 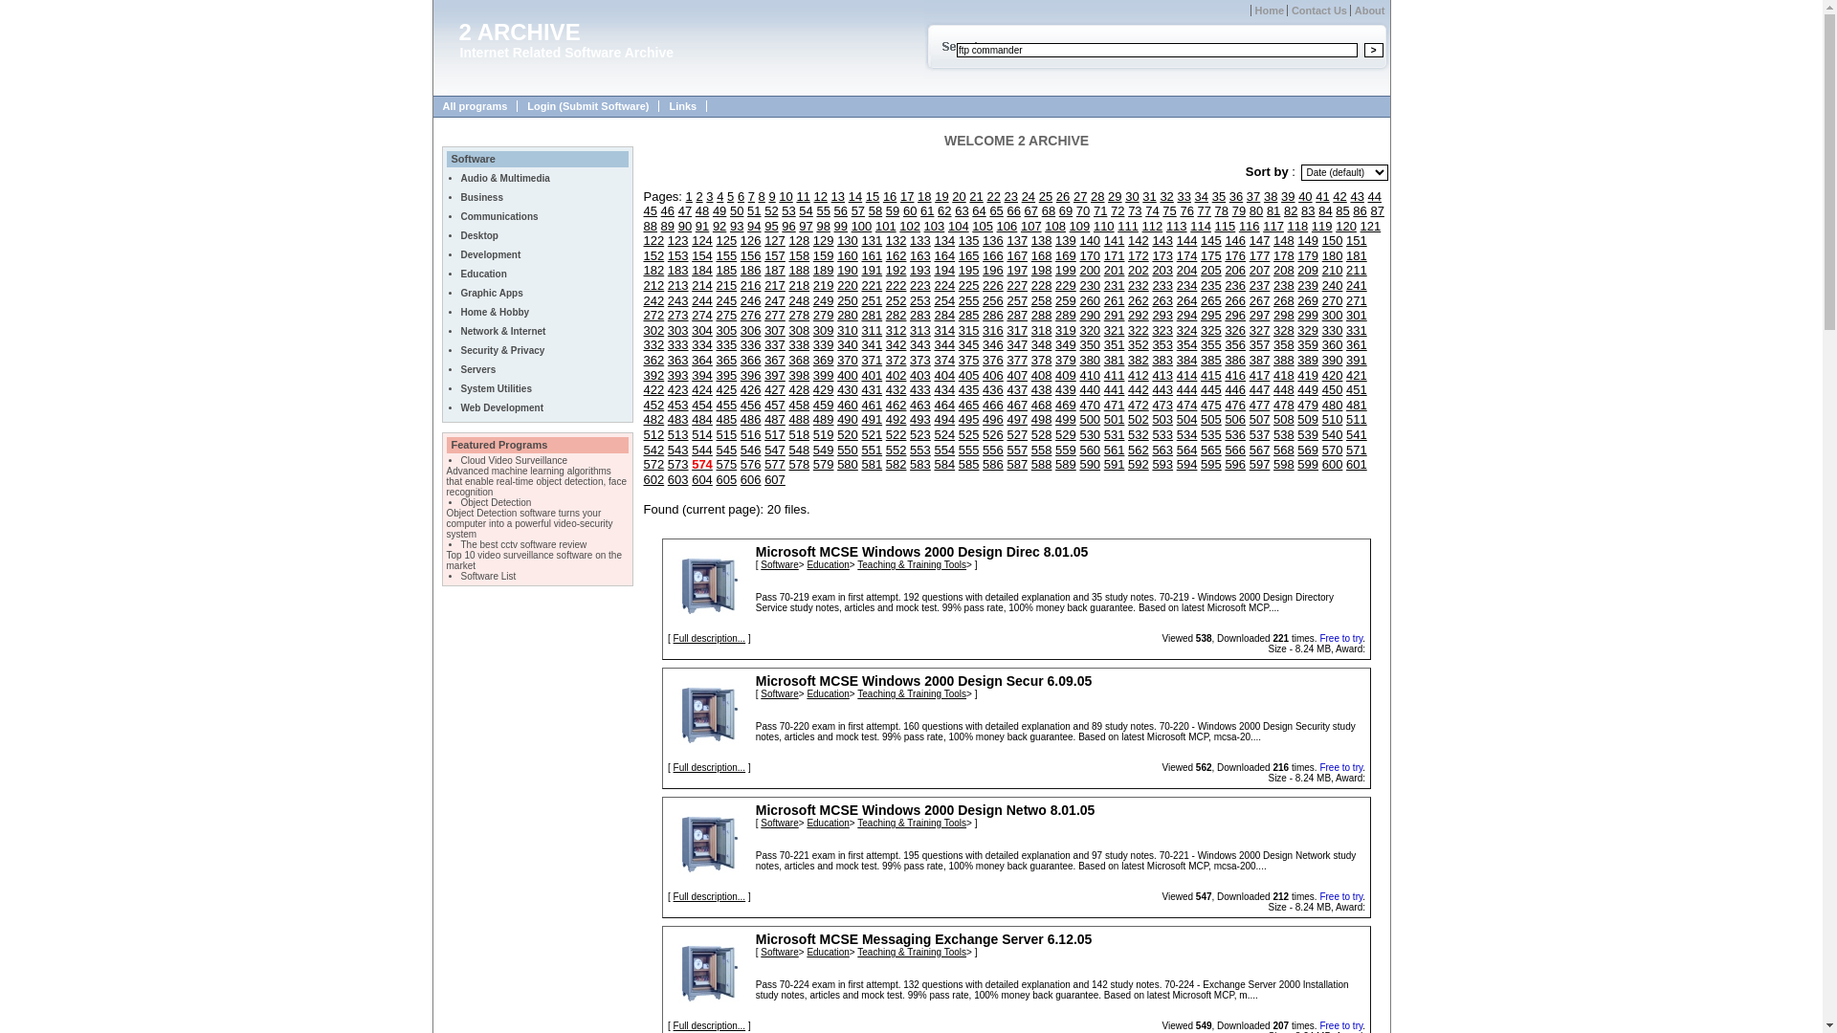 I want to click on 75, so click(x=1169, y=210).